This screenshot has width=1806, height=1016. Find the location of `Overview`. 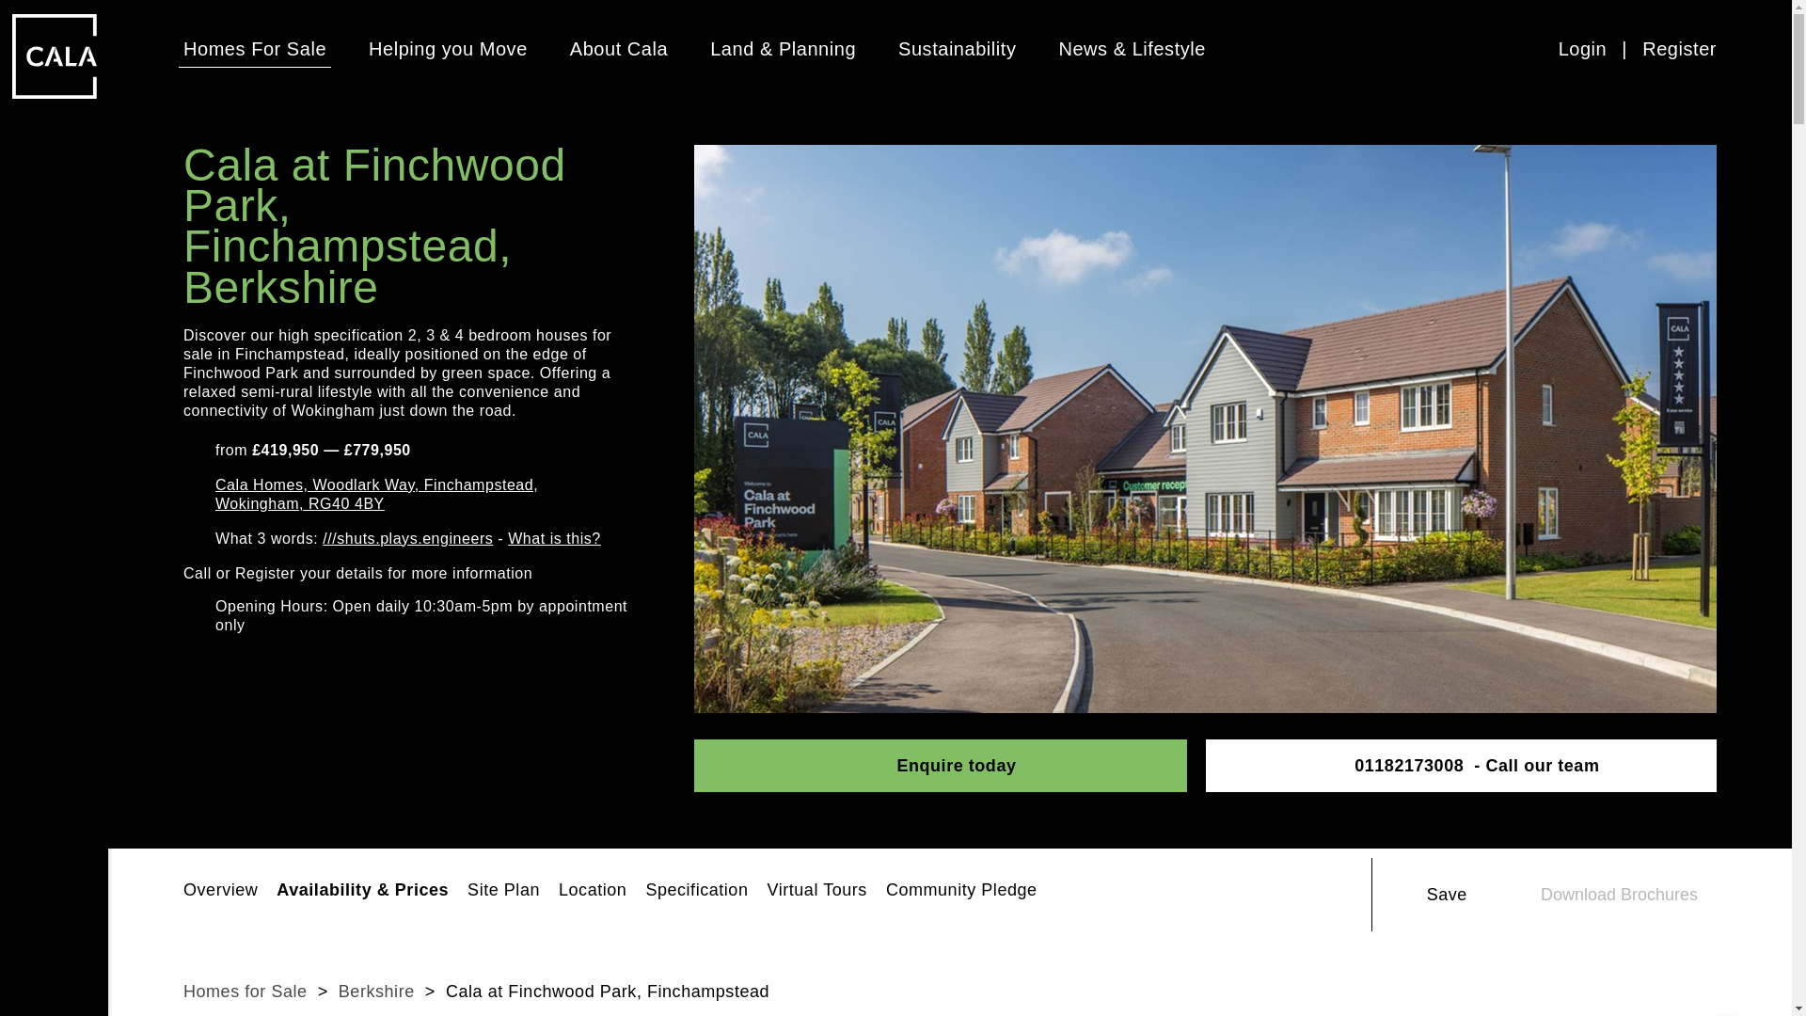

Overview is located at coordinates (220, 894).